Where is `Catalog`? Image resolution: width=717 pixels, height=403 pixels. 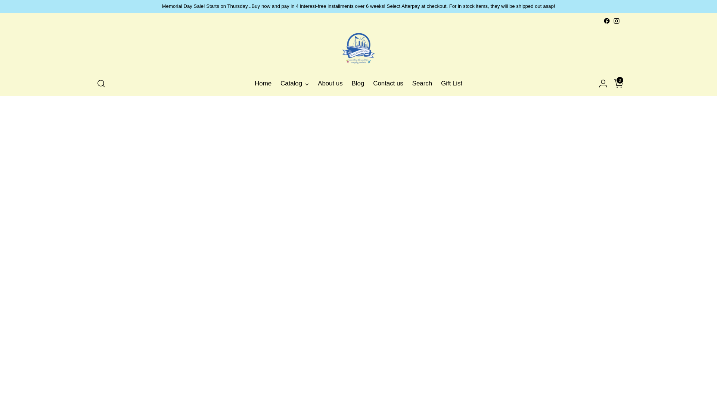 Catalog is located at coordinates (358, 84).